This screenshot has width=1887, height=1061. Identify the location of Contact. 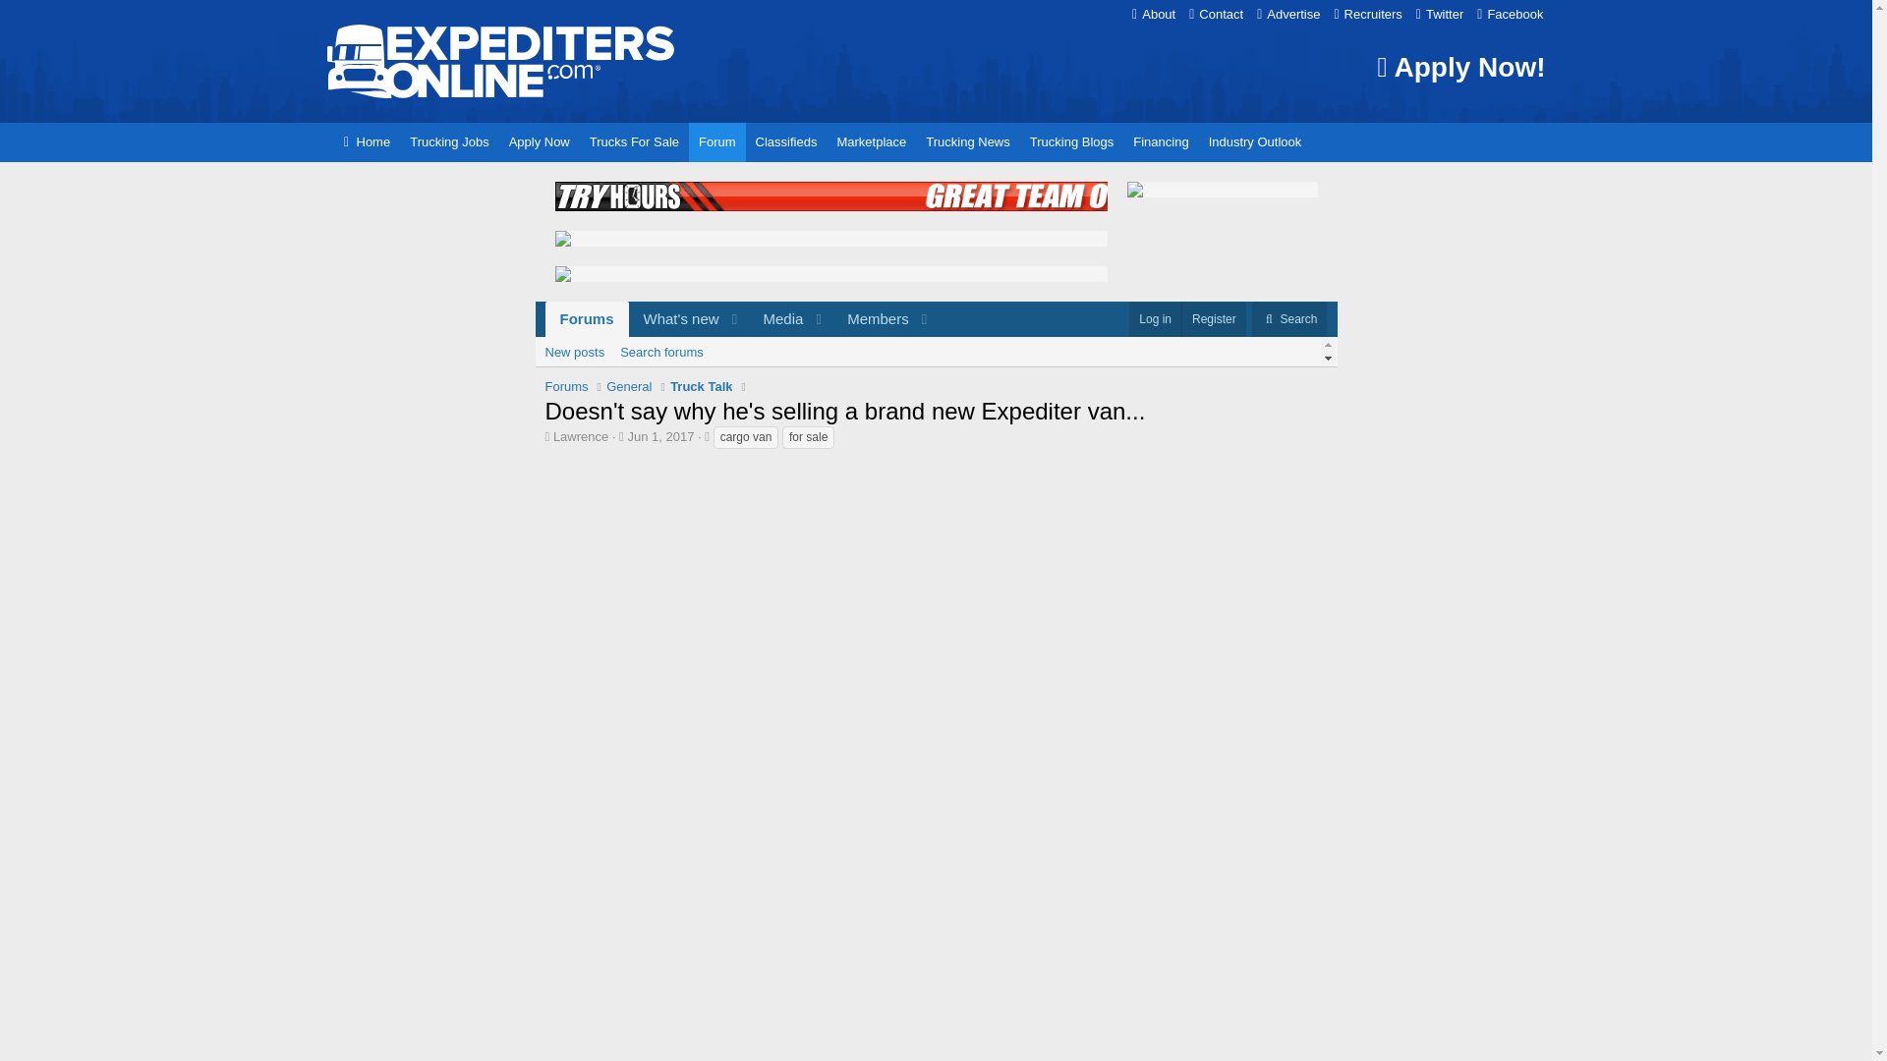
(586, 318).